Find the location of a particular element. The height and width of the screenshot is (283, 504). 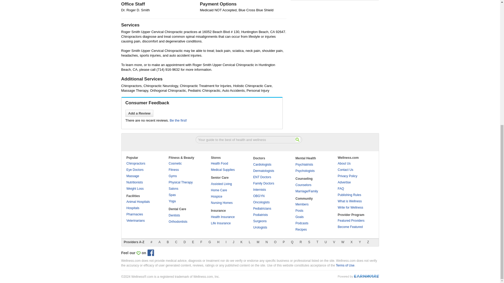

Your guide to the best of health and wellness is located at coordinates (249, 139).